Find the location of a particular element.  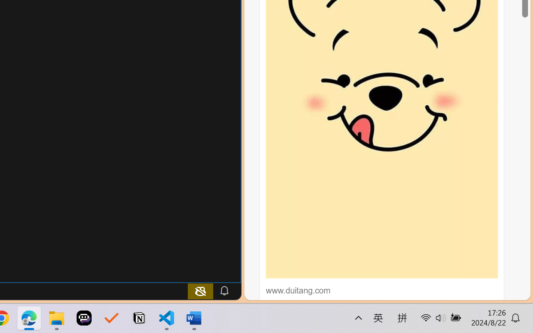

Notifications is located at coordinates (224, 291).